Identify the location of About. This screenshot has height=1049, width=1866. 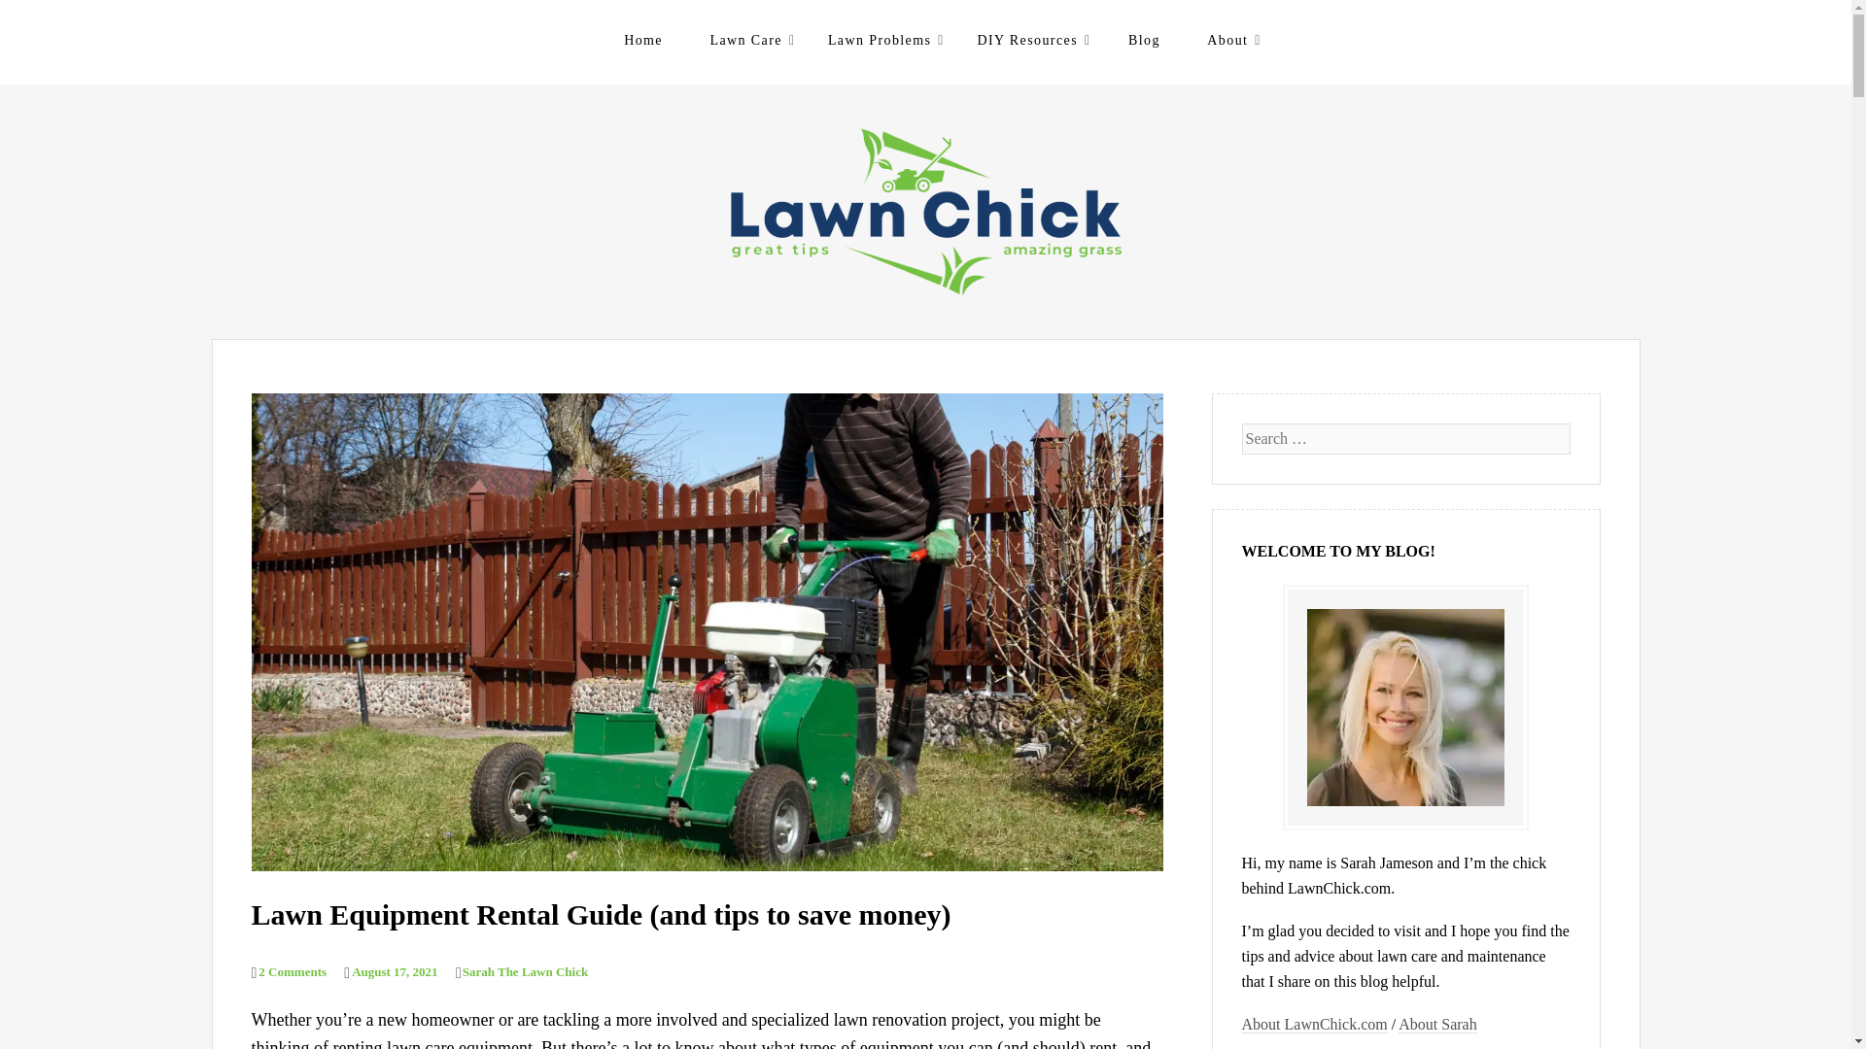
(1228, 40).